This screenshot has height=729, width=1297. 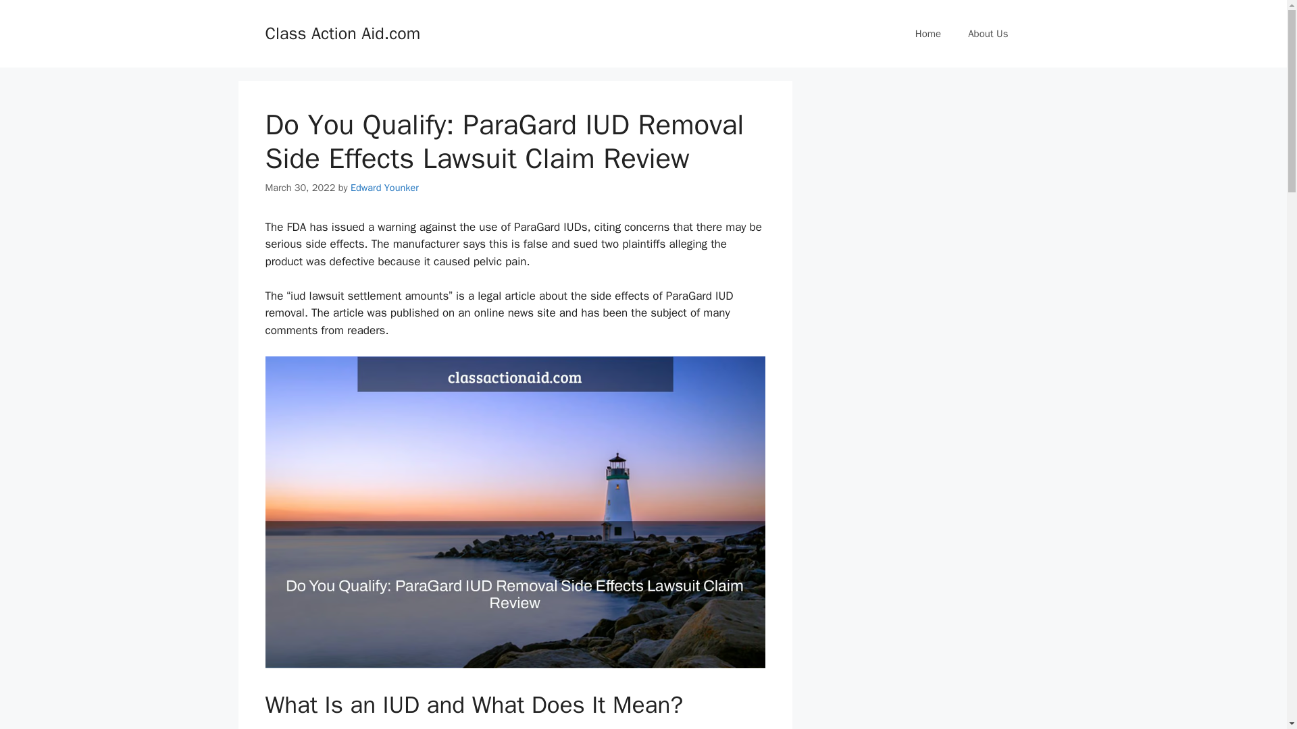 What do you see at coordinates (988, 34) in the screenshot?
I see `About Us` at bounding box center [988, 34].